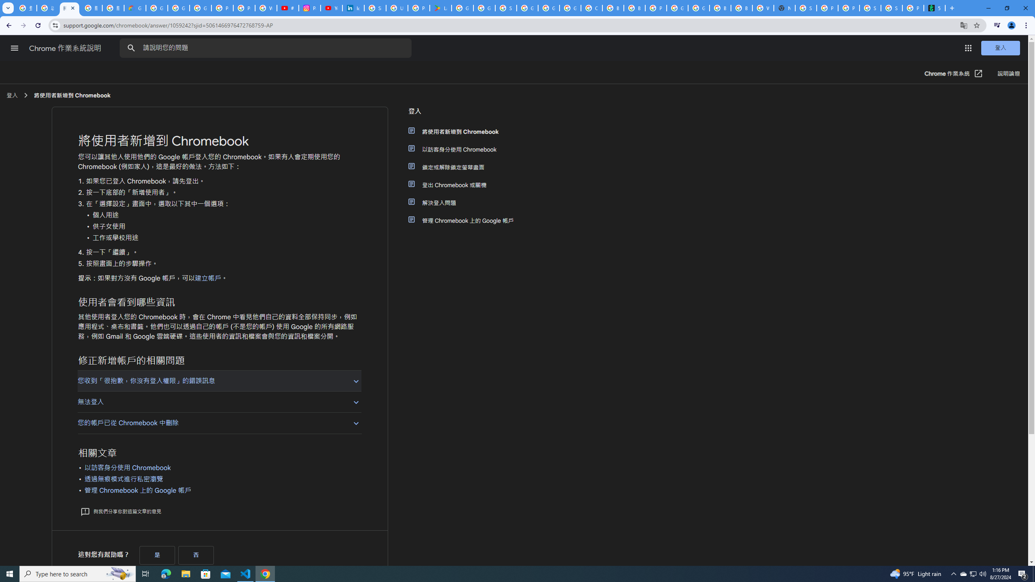 The height and width of the screenshot is (582, 1035). Describe the element at coordinates (548, 8) in the screenshot. I see `Google Cloud Platform` at that location.